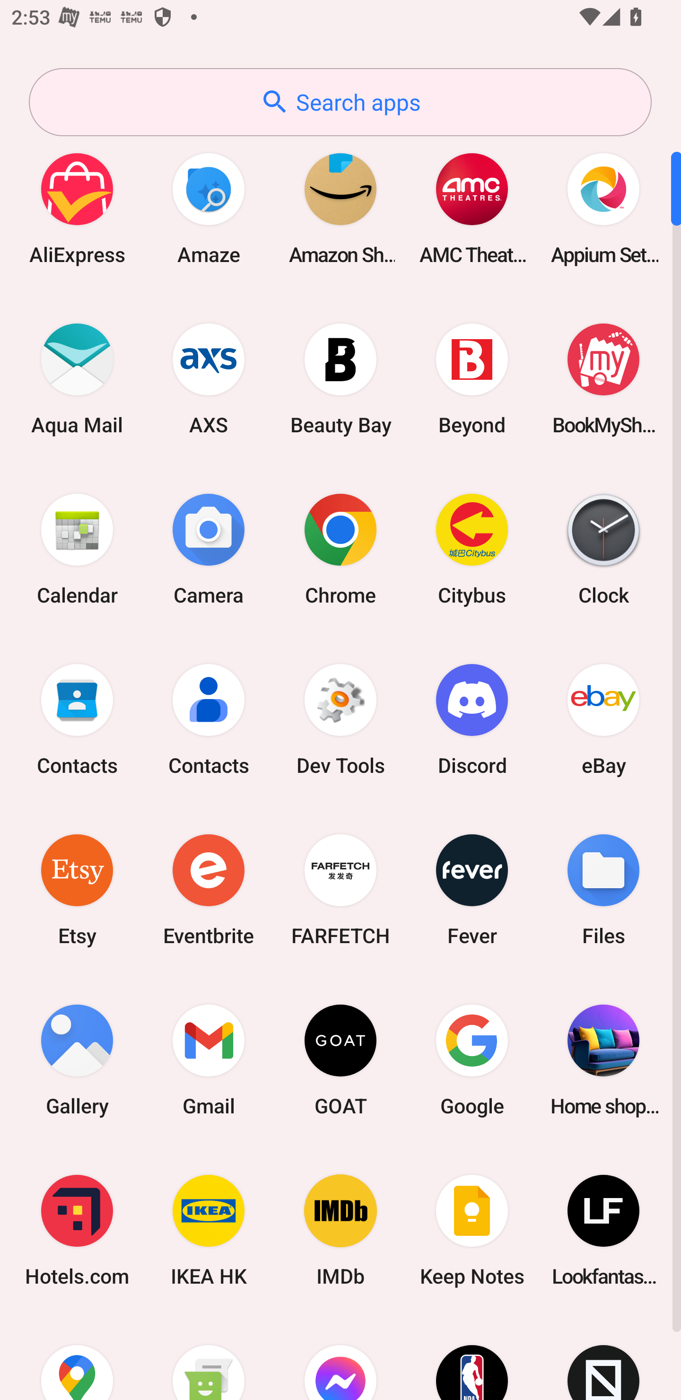 Image resolution: width=681 pixels, height=1400 pixels. What do you see at coordinates (77, 208) in the screenshot?
I see `AliExpress` at bounding box center [77, 208].